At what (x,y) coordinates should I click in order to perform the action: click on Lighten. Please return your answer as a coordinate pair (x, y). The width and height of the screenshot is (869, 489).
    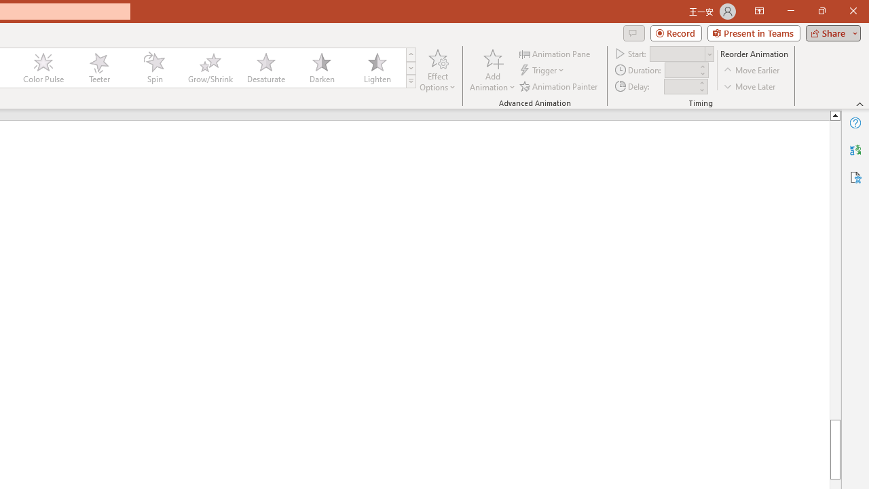
    Looking at the image, I should click on (377, 68).